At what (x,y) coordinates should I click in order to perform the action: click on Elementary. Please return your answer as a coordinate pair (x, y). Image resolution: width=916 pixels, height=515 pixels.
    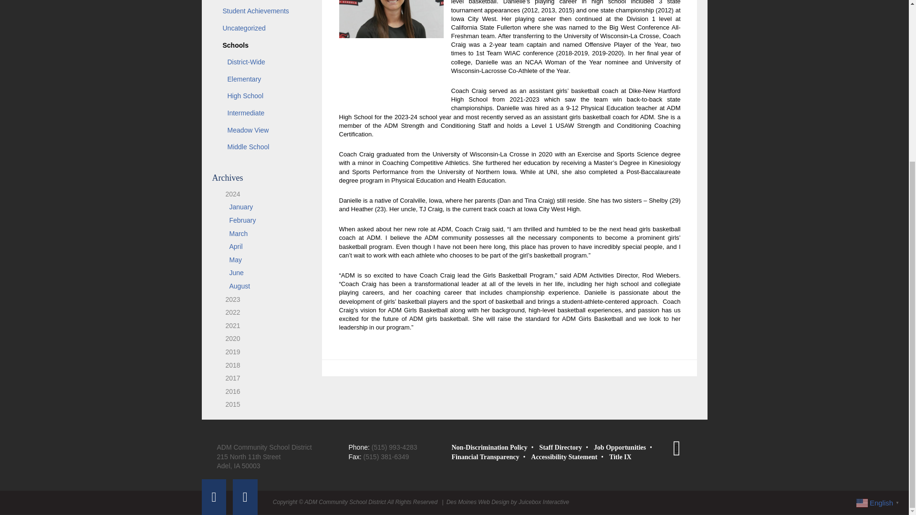
    Looking at the image, I should click on (261, 79).